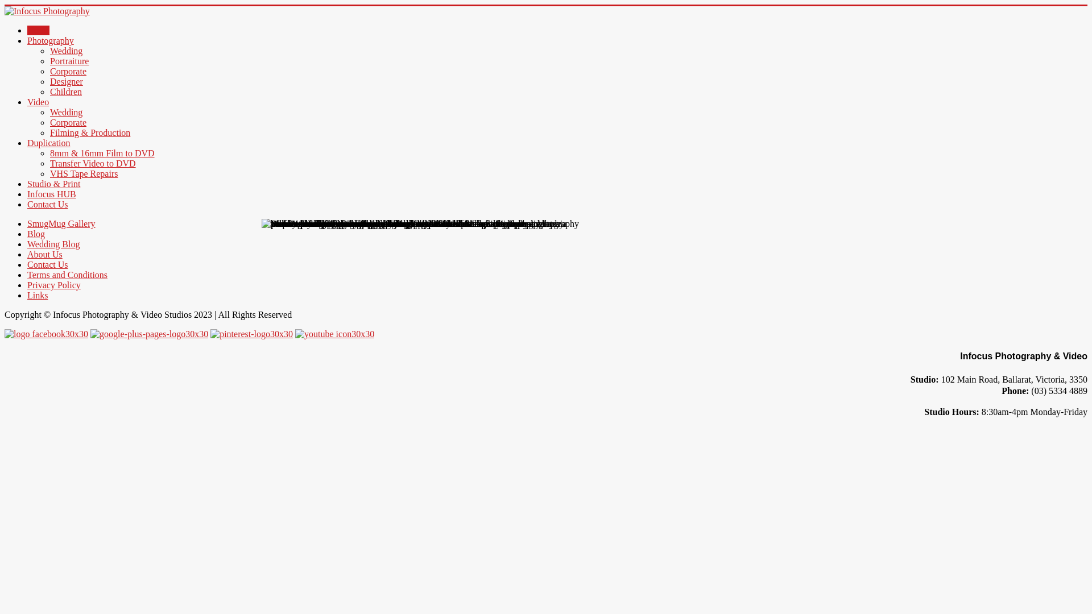 The height and width of the screenshot is (614, 1092). I want to click on Corporate, so click(68, 72).